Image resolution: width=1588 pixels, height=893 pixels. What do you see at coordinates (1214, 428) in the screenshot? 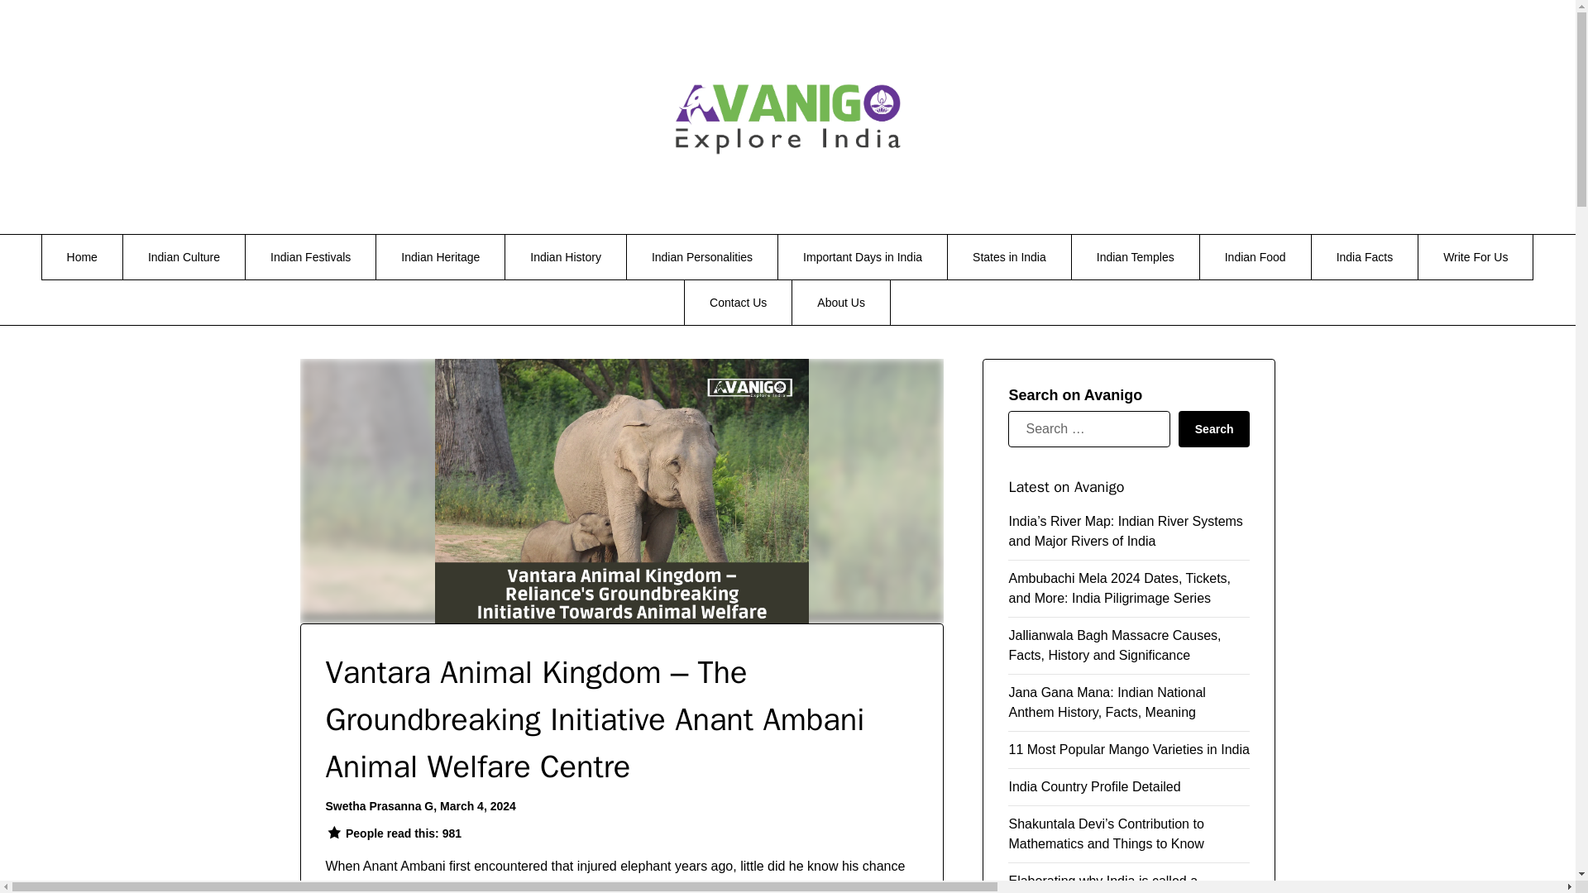
I see `Search` at bounding box center [1214, 428].